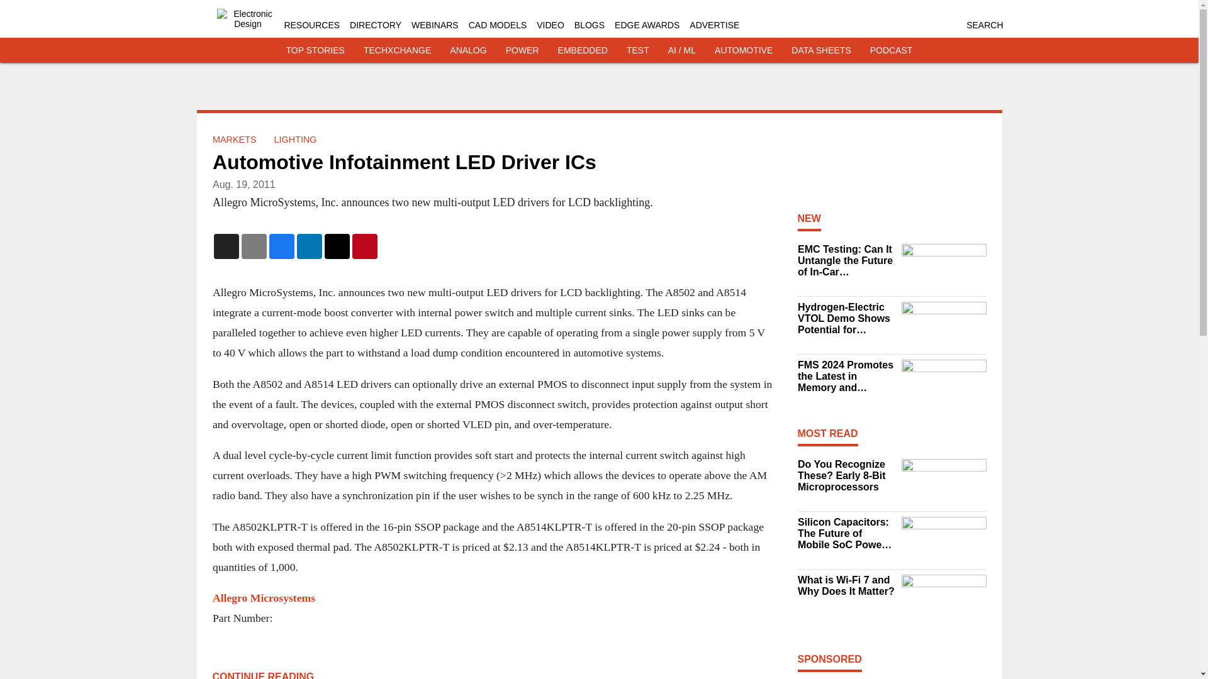  What do you see at coordinates (295, 140) in the screenshot?
I see `LIGHTING` at bounding box center [295, 140].